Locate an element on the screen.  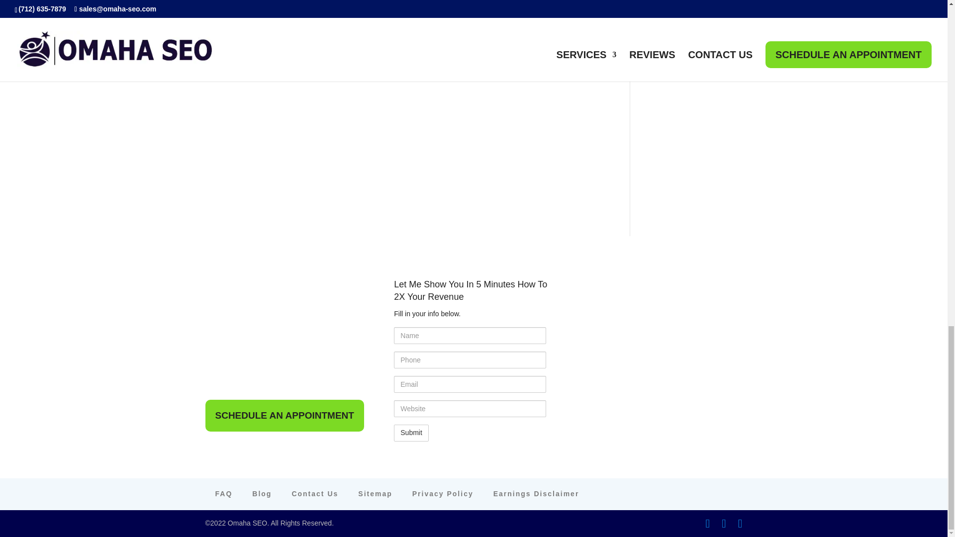
Blog is located at coordinates (262, 493).